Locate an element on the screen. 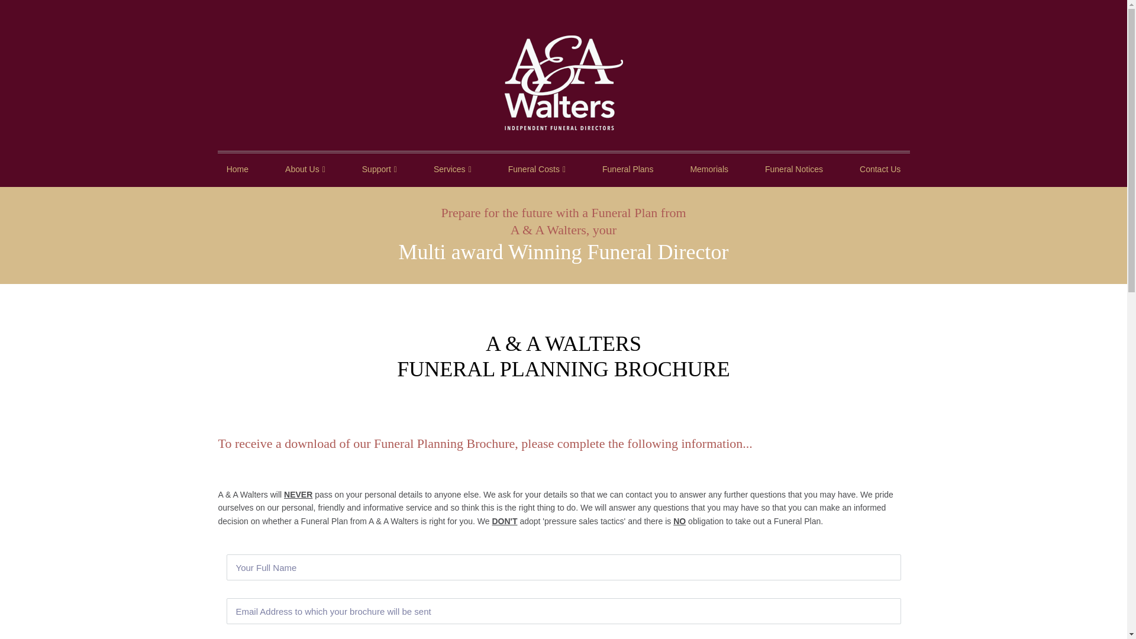  Funeral Notices is located at coordinates (793, 170).